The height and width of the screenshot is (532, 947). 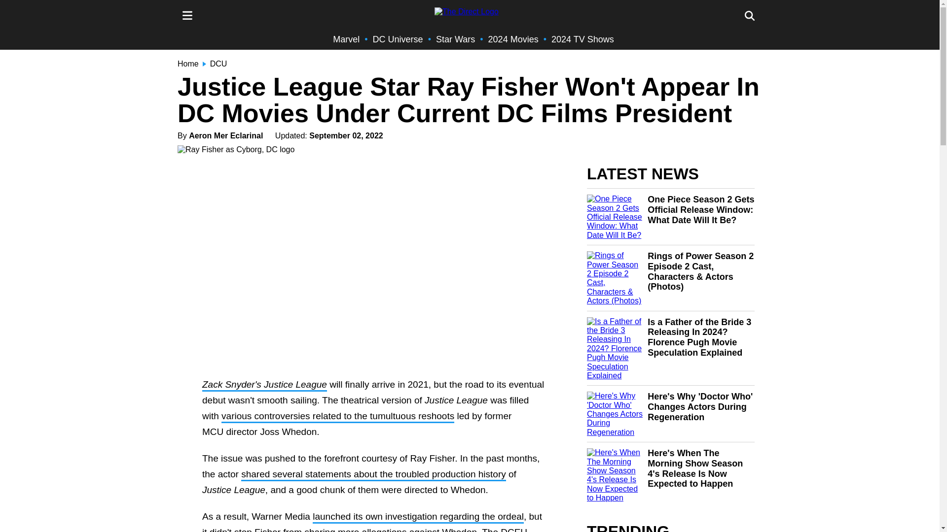 What do you see at coordinates (398, 39) in the screenshot?
I see `DC Universe` at bounding box center [398, 39].